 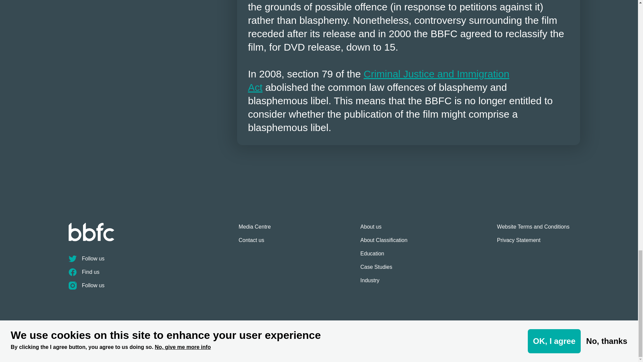 What do you see at coordinates (153, 261) in the screenshot?
I see `Follow us` at bounding box center [153, 261].